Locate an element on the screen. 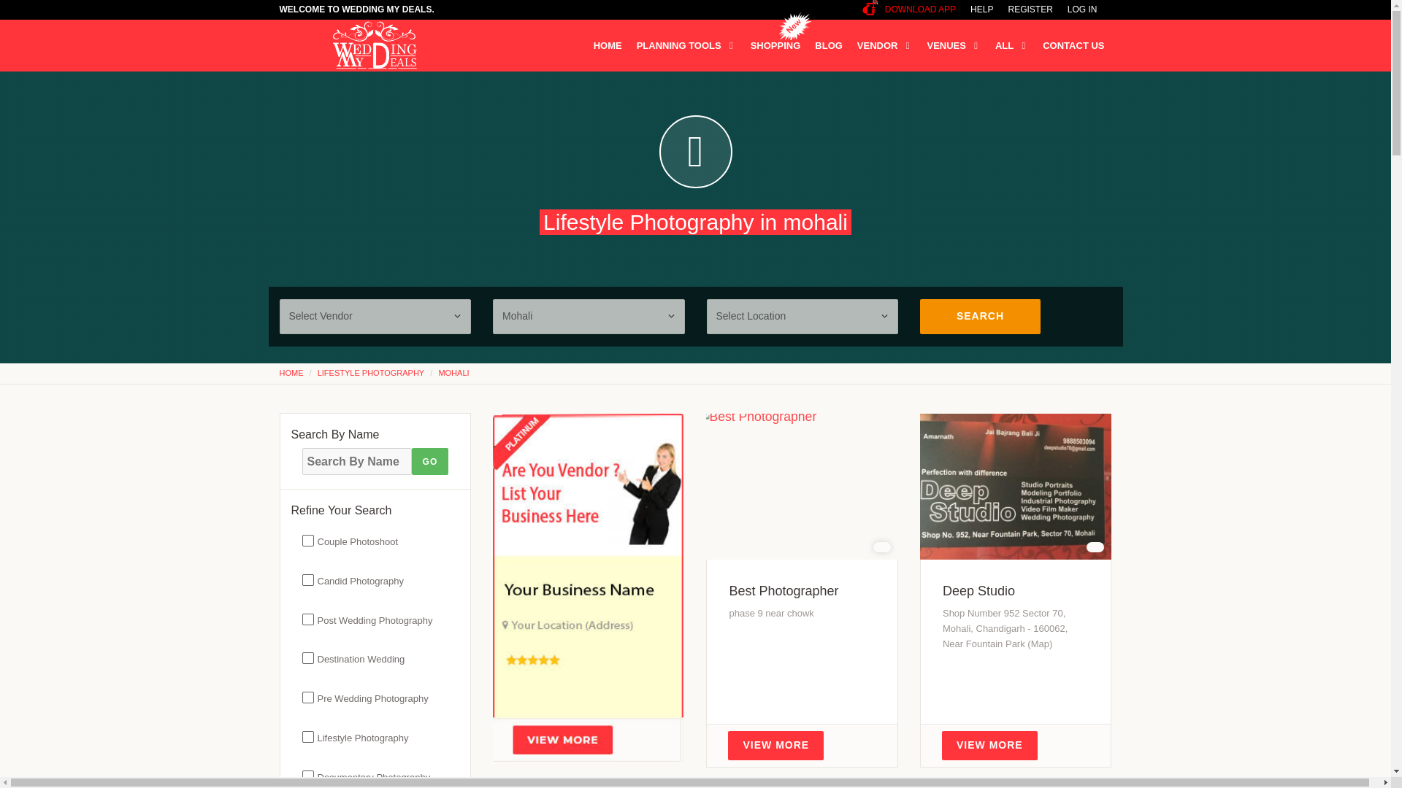  32 is located at coordinates (296, 580).